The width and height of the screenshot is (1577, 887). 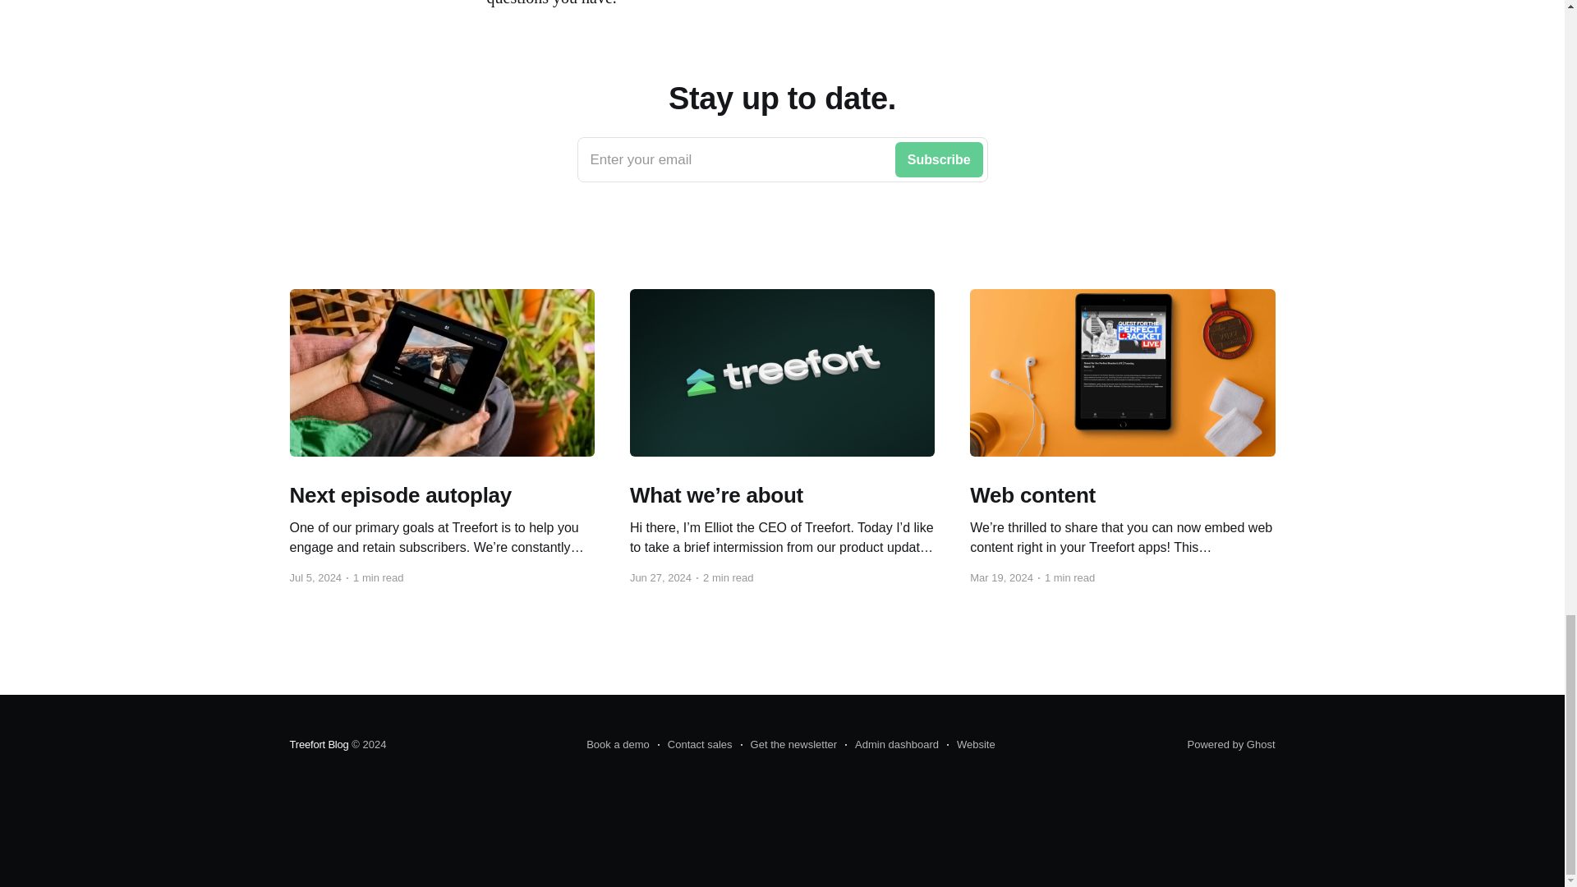 I want to click on Get the newsletter, so click(x=788, y=745).